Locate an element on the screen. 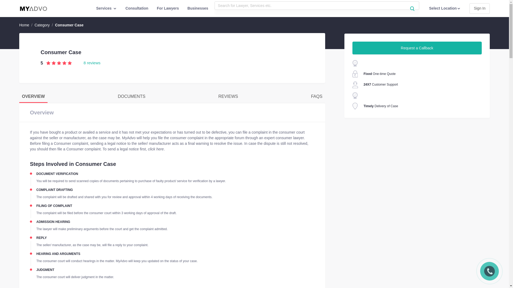 The height and width of the screenshot is (288, 513). Request a Callback is located at coordinates (417, 48).